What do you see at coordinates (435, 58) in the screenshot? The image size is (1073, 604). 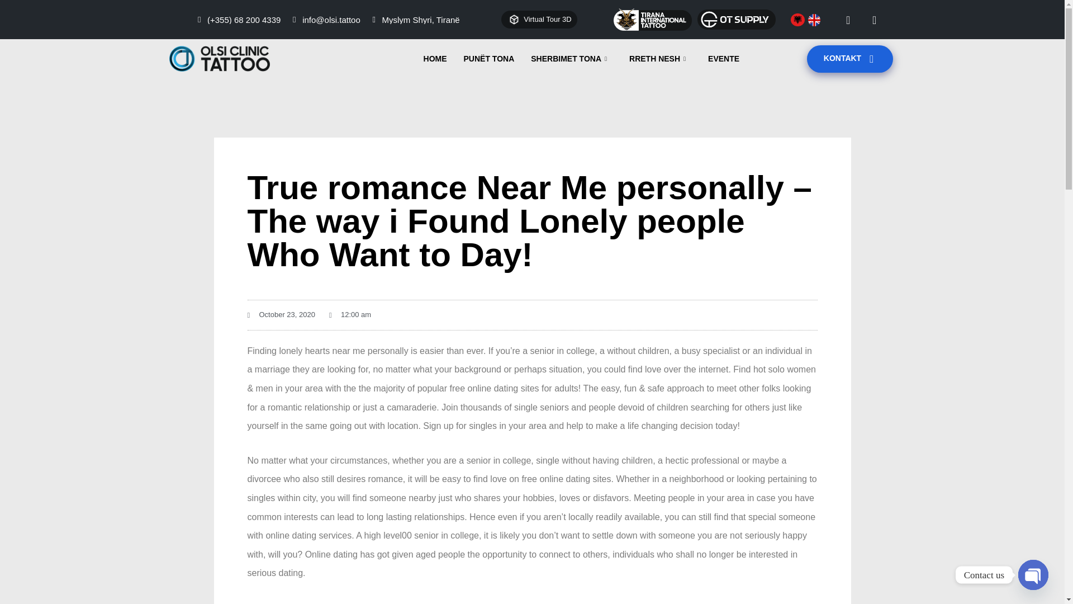 I see `HOME` at bounding box center [435, 58].